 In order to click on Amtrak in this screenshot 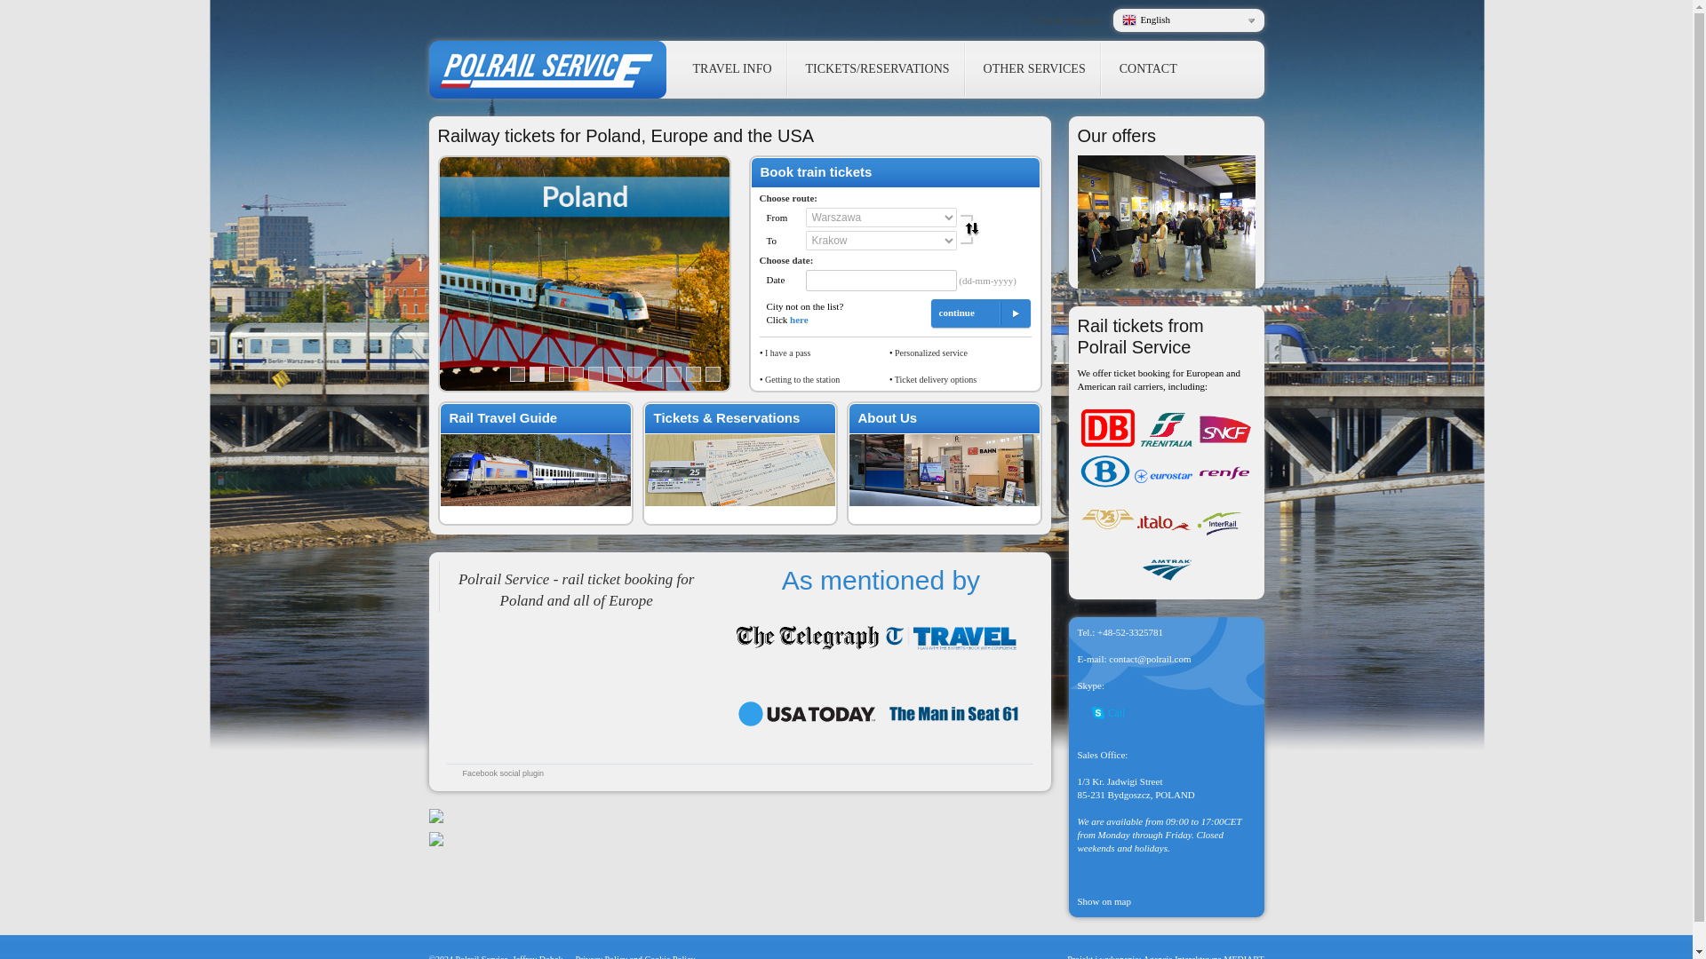, I will do `click(1166, 568)`.